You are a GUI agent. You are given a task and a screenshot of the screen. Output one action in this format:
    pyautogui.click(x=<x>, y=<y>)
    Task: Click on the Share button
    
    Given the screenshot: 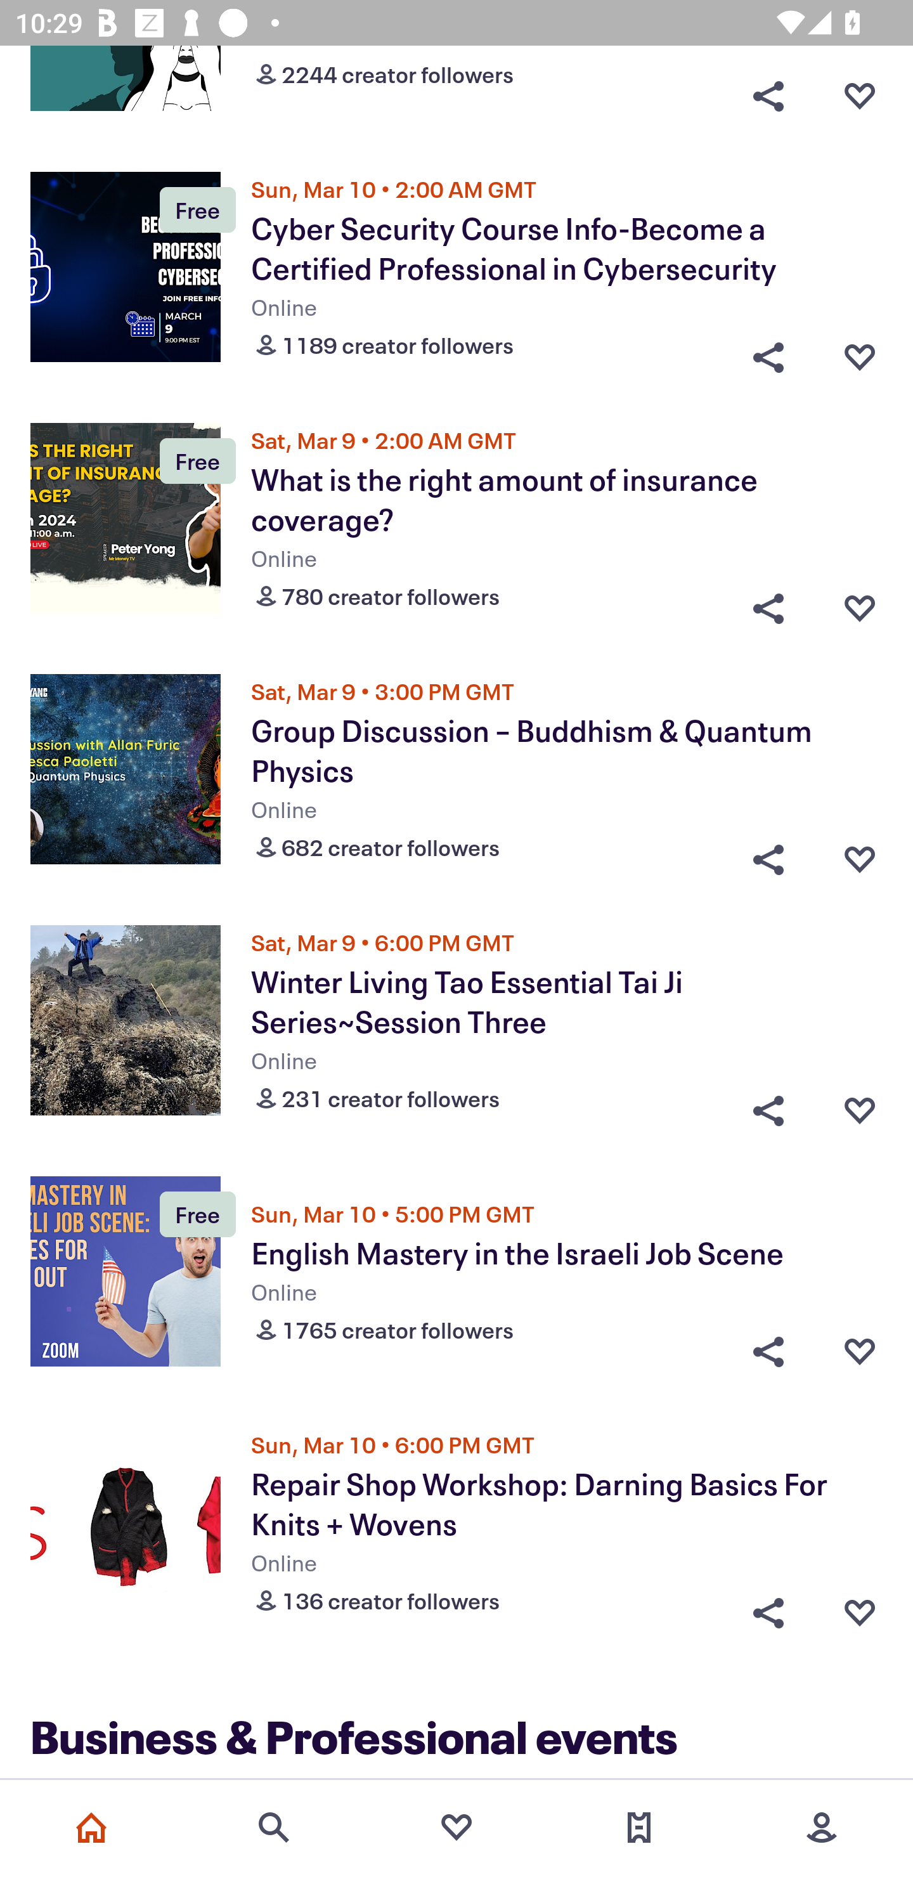 What is the action you would take?
    pyautogui.click(x=768, y=351)
    